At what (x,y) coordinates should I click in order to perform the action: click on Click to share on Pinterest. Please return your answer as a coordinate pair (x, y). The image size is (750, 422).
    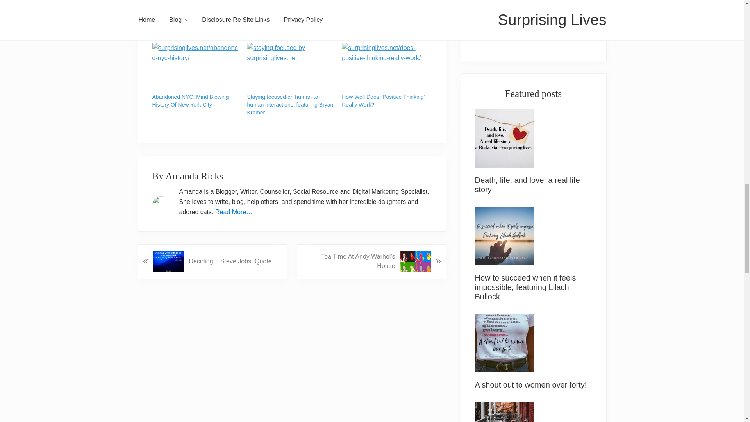
    Looking at the image, I should click on (190, 5).